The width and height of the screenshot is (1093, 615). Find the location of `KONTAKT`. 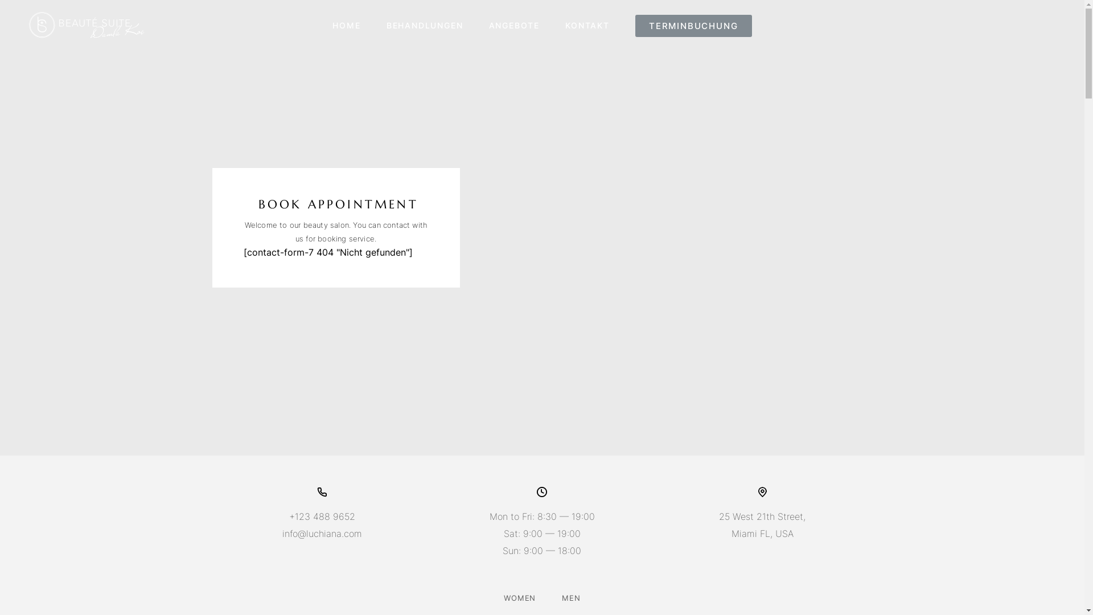

KONTAKT is located at coordinates (587, 26).